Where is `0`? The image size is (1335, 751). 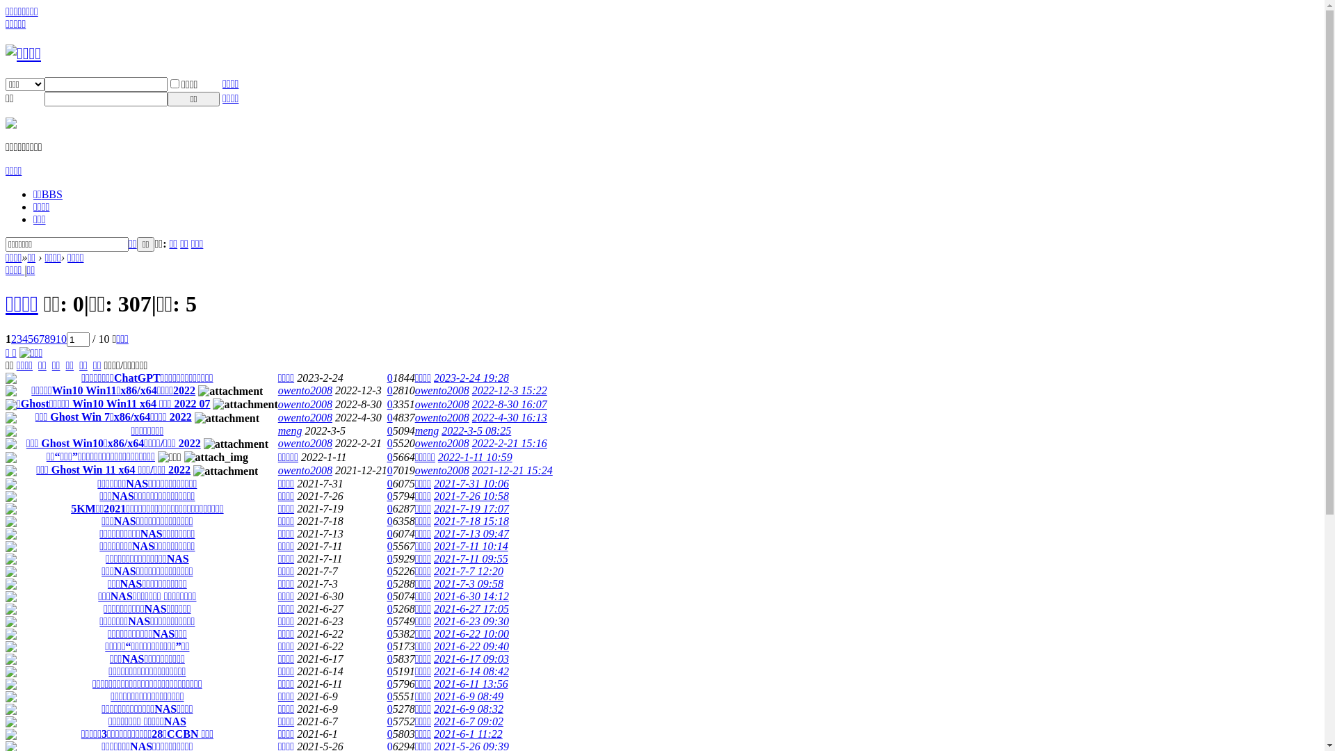
0 is located at coordinates (390, 522).